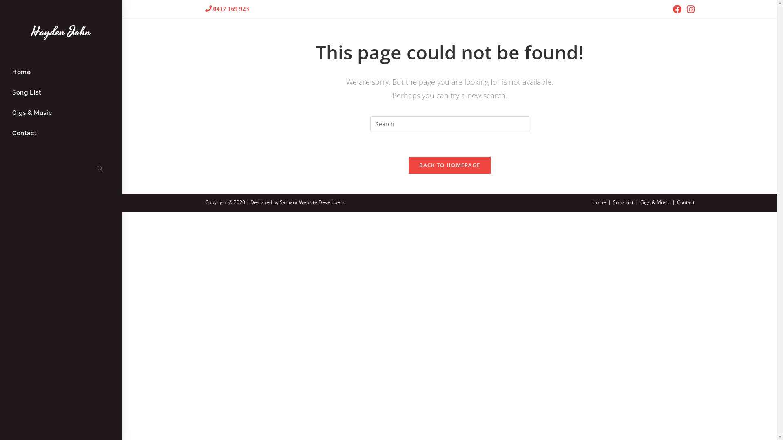  Describe the element at coordinates (450, 165) in the screenshot. I see `BACK TO HOMEPAGE` at that location.